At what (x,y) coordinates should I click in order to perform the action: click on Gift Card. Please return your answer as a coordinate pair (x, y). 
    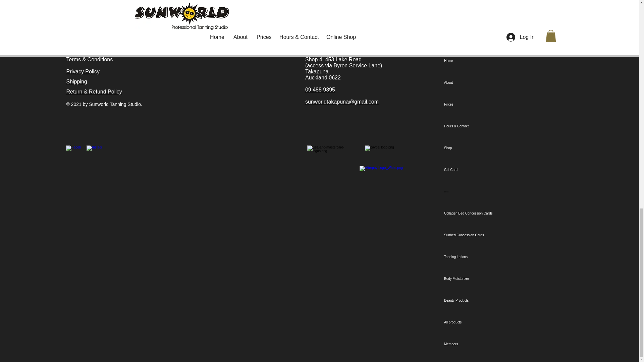
    Looking at the image, I should click on (481, 170).